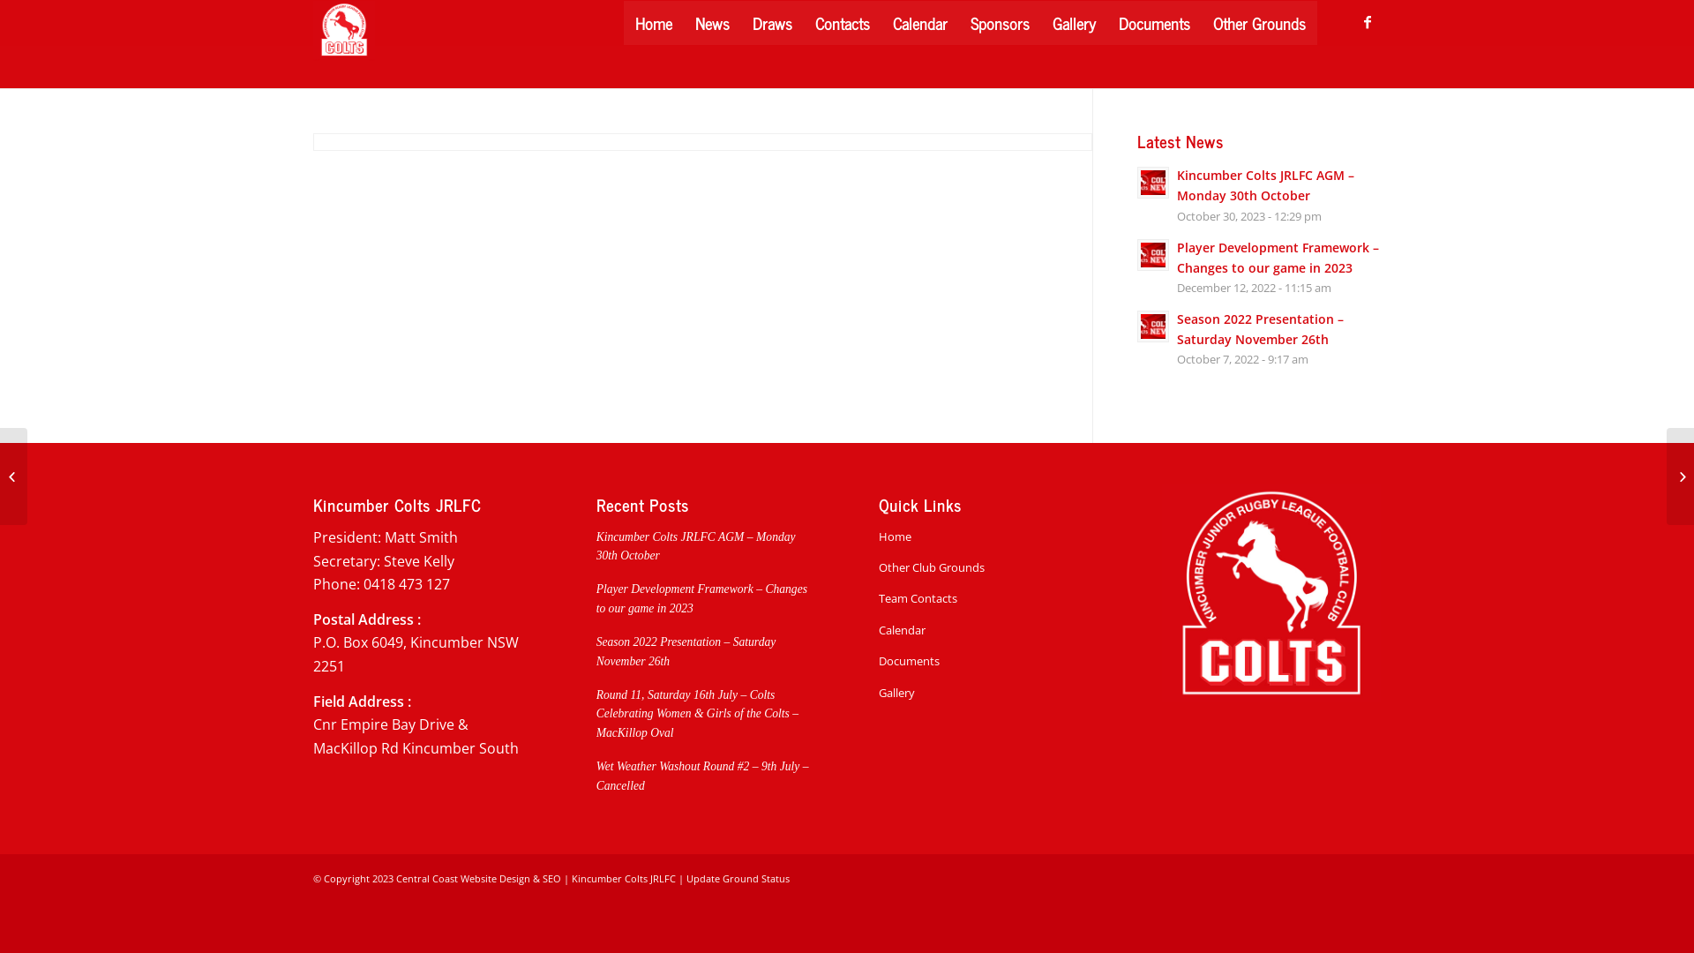 The image size is (1694, 953). I want to click on Home, so click(654, 23).